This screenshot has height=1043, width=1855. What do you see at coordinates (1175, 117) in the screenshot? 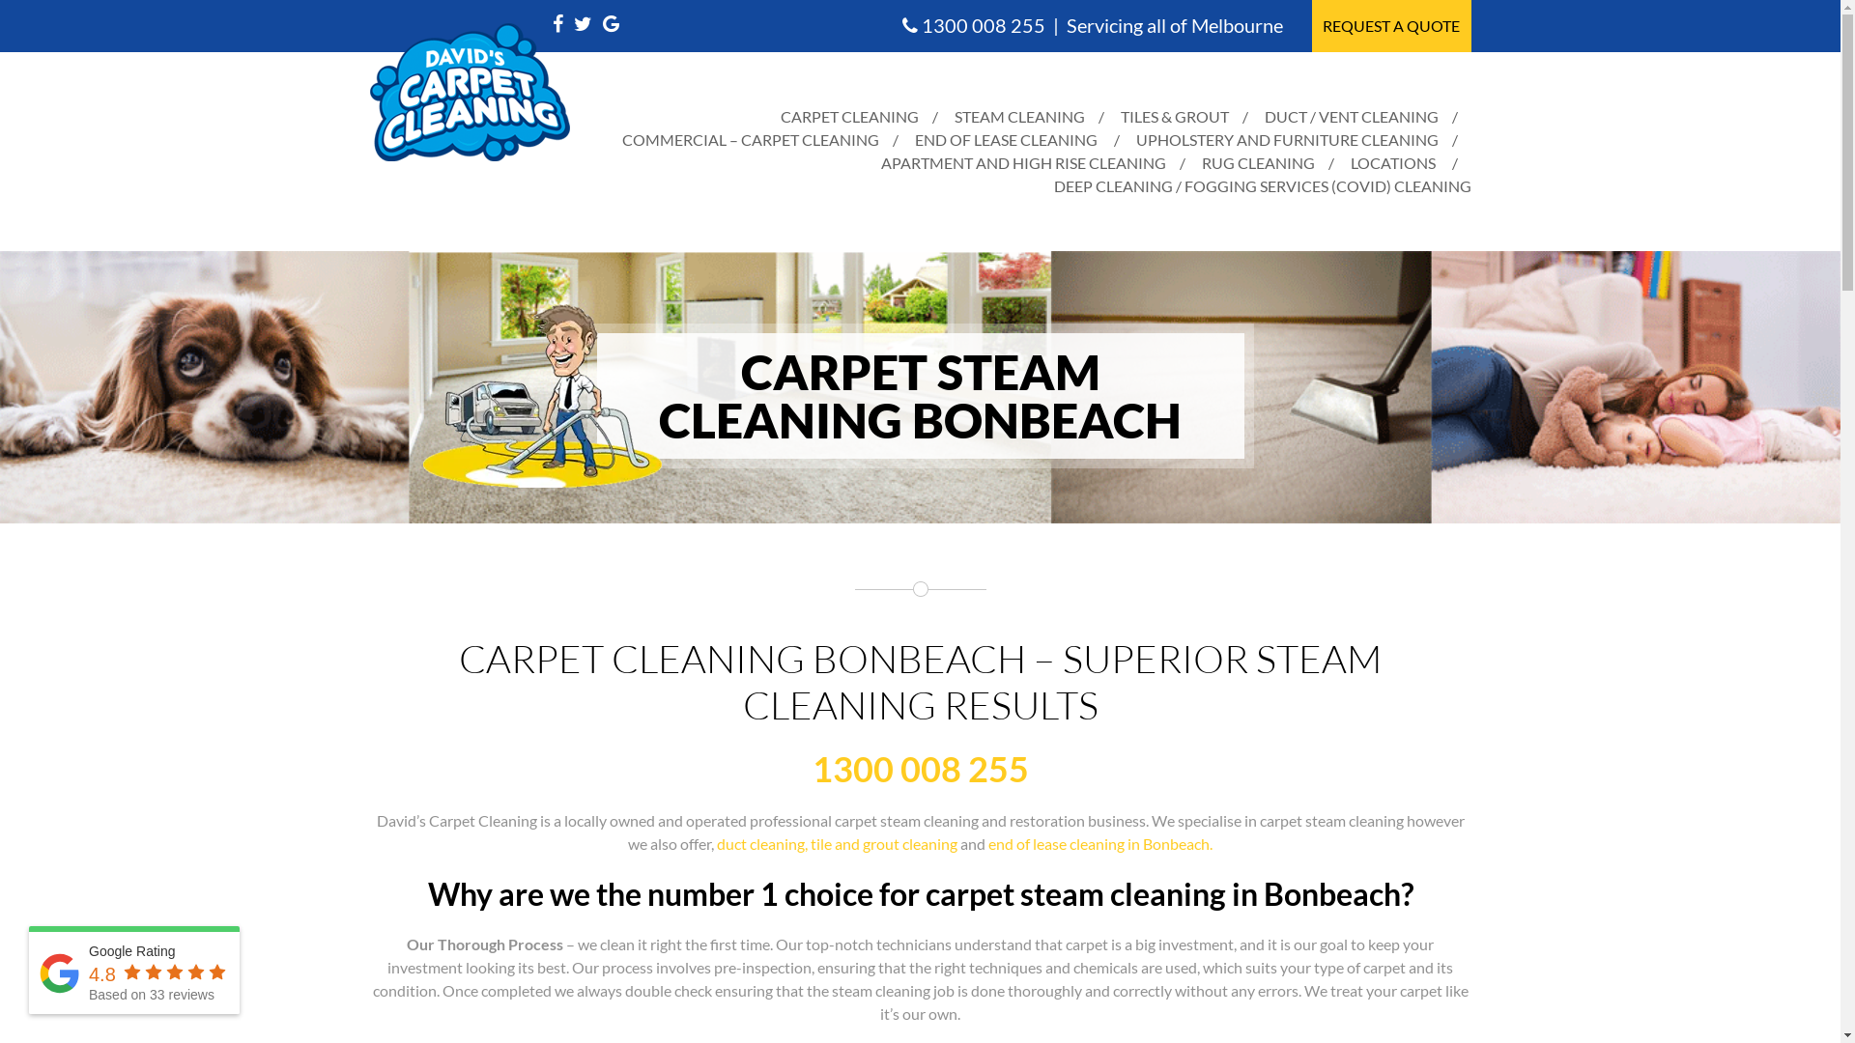
I see `TILES & GROUT` at bounding box center [1175, 117].